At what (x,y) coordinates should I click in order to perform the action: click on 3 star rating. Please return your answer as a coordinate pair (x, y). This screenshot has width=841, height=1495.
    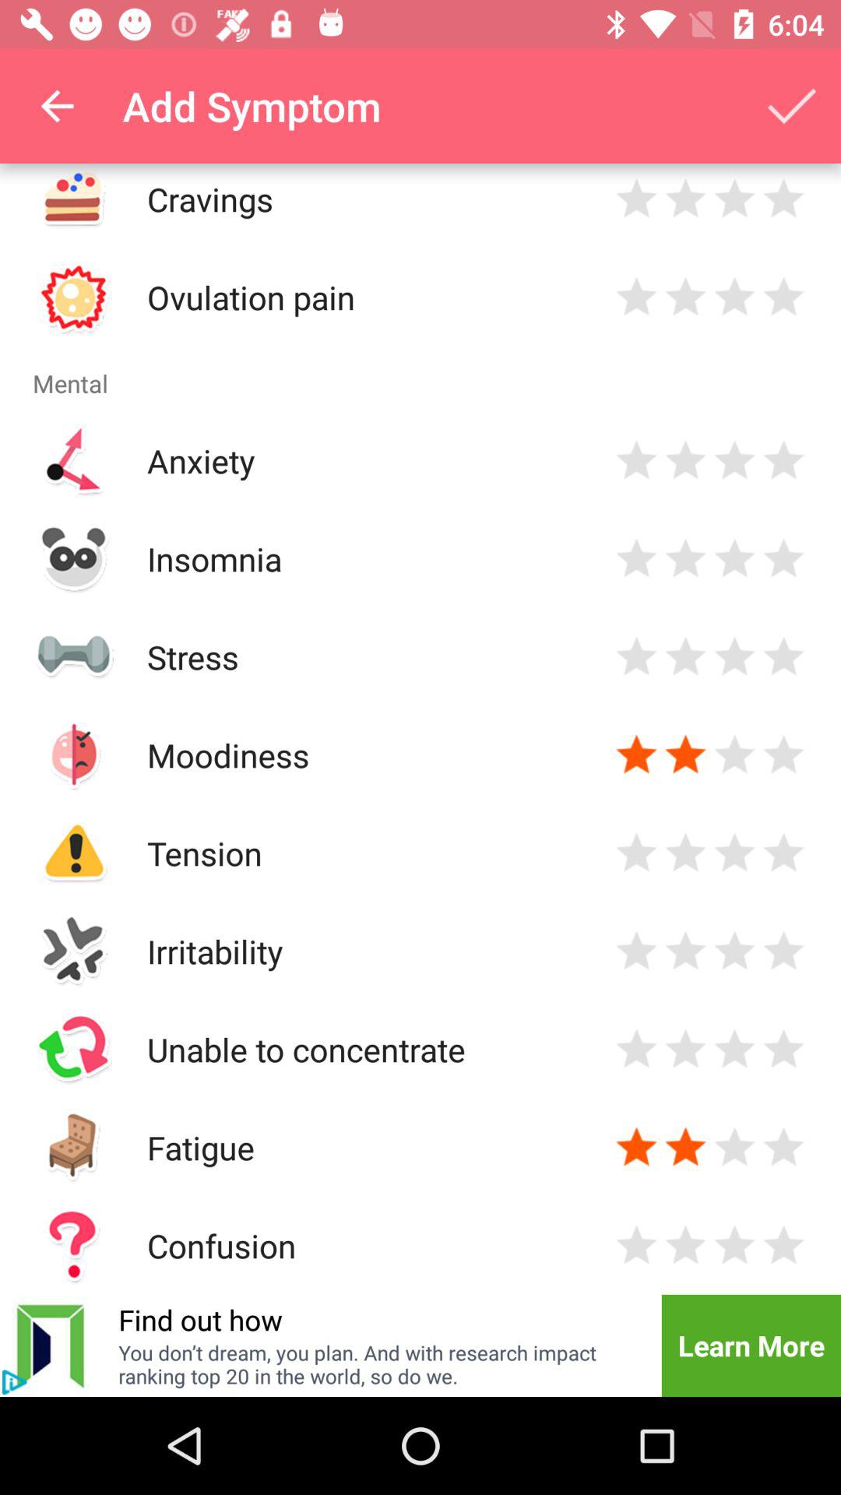
    Looking at the image, I should click on (685, 952).